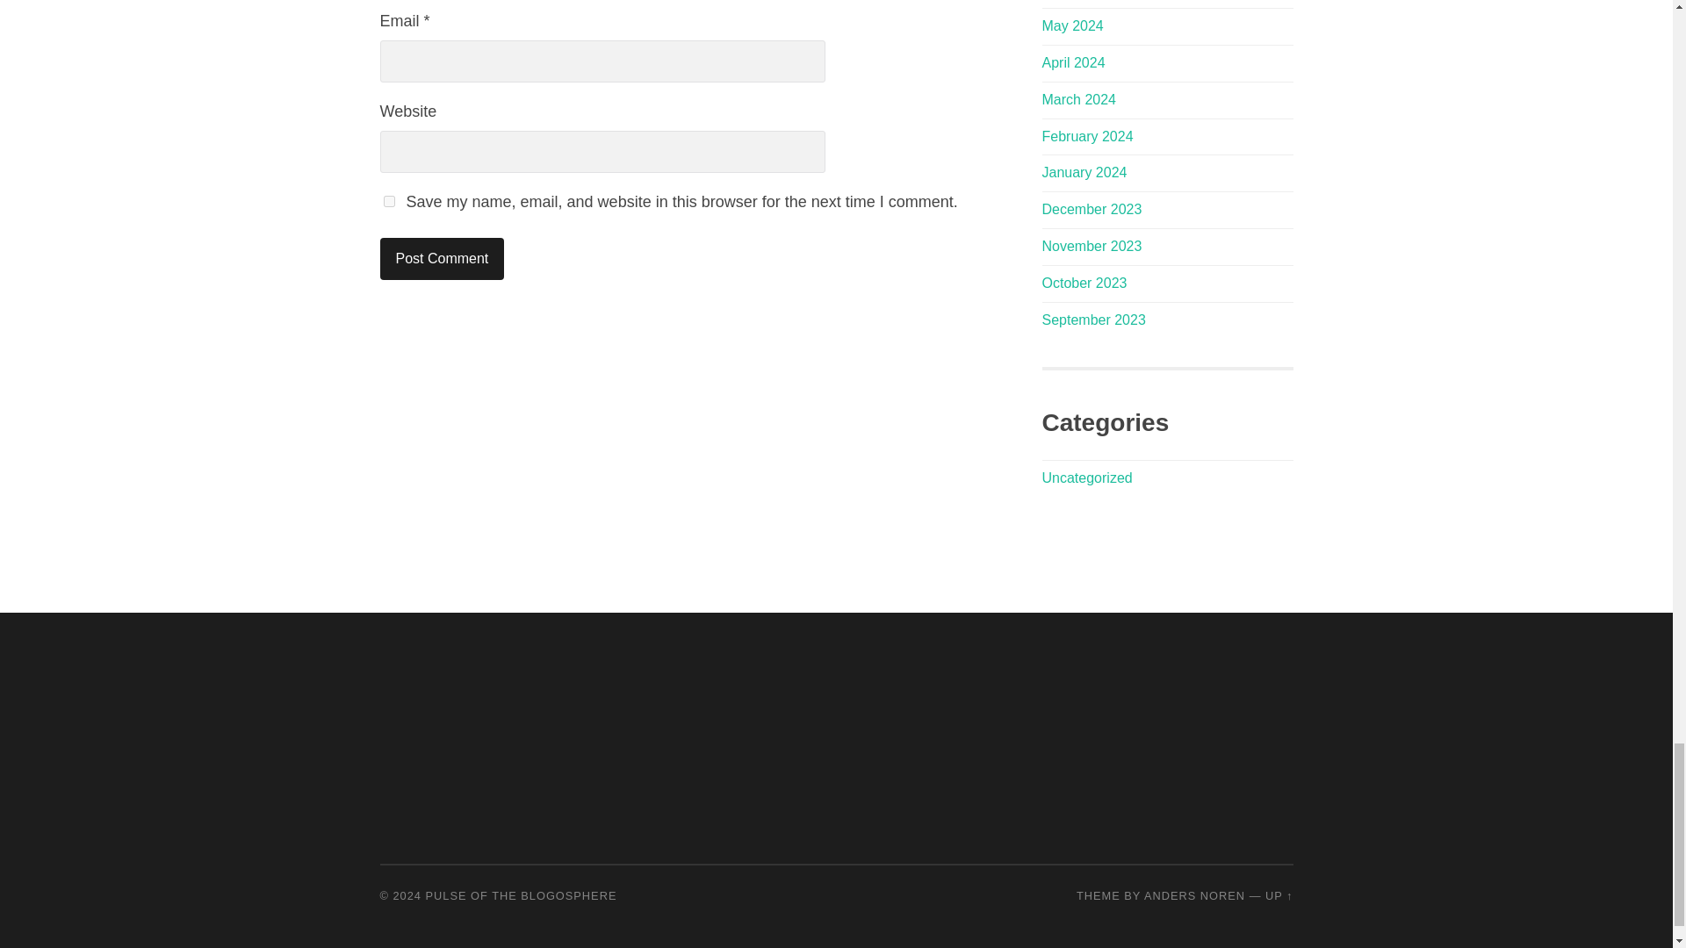  Describe the element at coordinates (388, 201) in the screenshot. I see `yes` at that location.